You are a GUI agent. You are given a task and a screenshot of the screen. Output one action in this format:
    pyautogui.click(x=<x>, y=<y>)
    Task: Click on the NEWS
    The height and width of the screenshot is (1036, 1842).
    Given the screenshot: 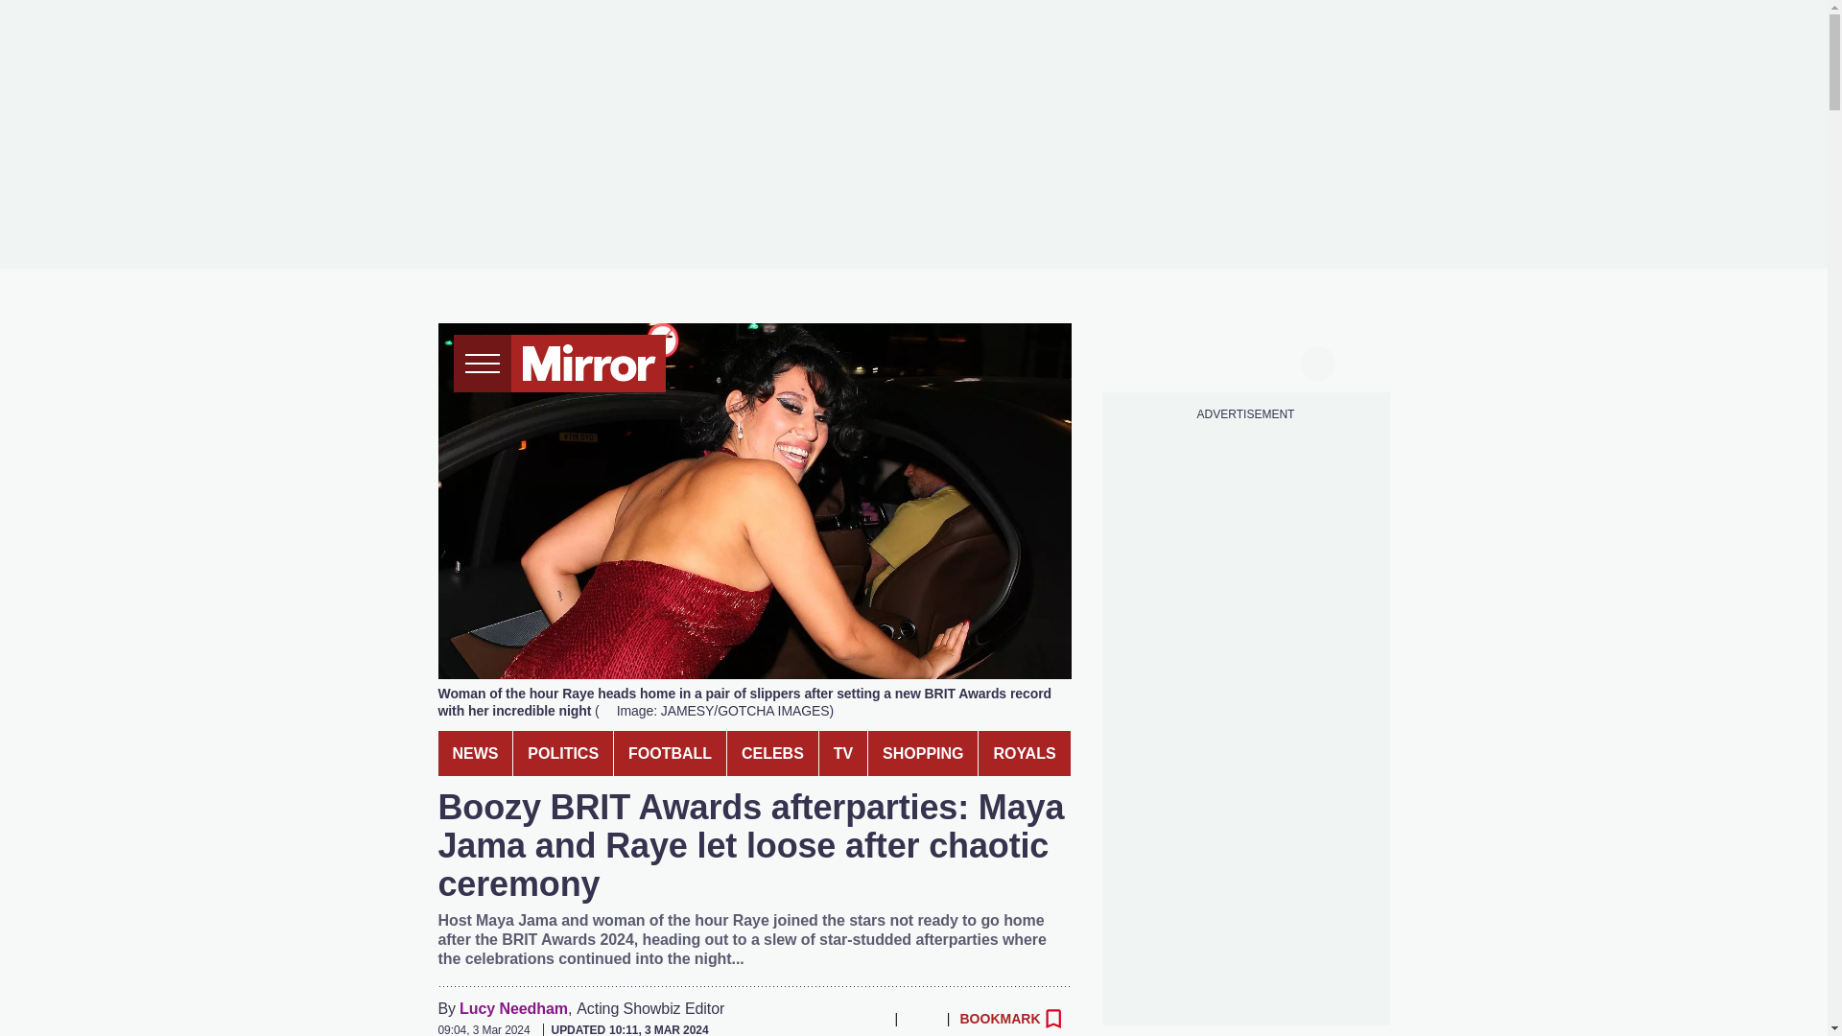 What is the action you would take?
    pyautogui.click(x=474, y=753)
    